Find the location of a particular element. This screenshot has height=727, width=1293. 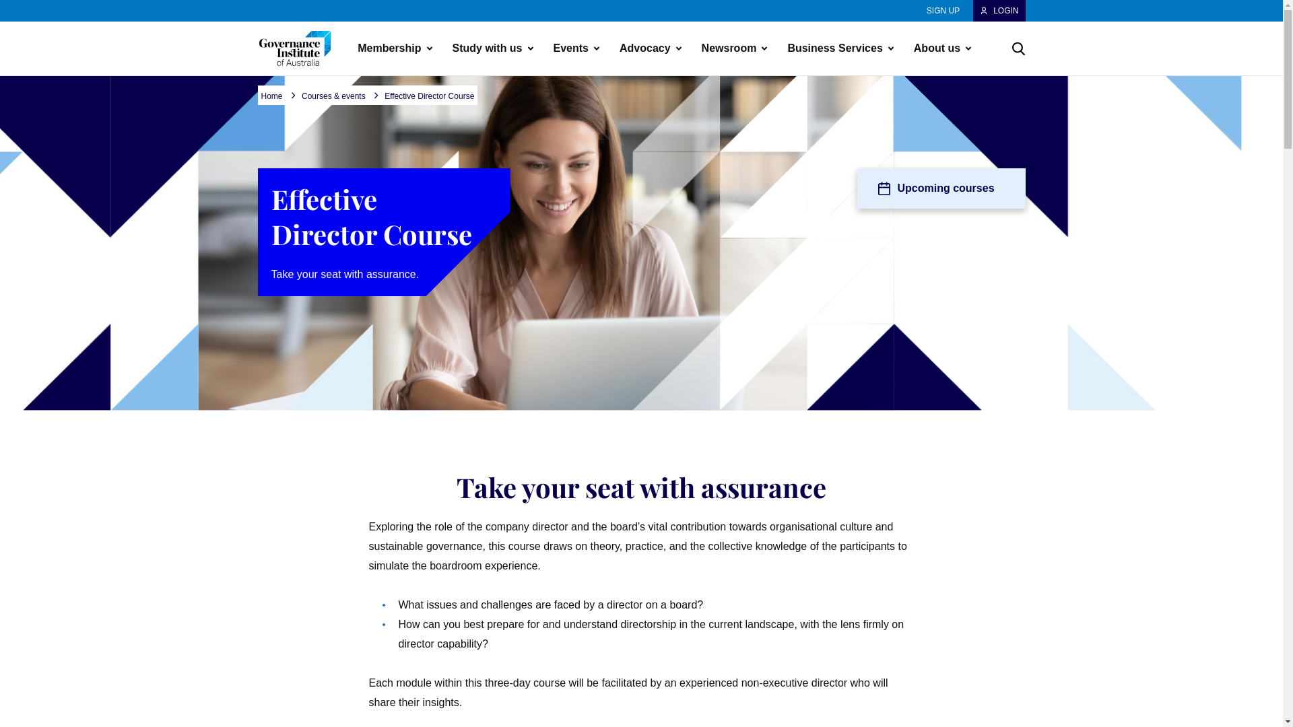

Advocacy is located at coordinates (646, 48).